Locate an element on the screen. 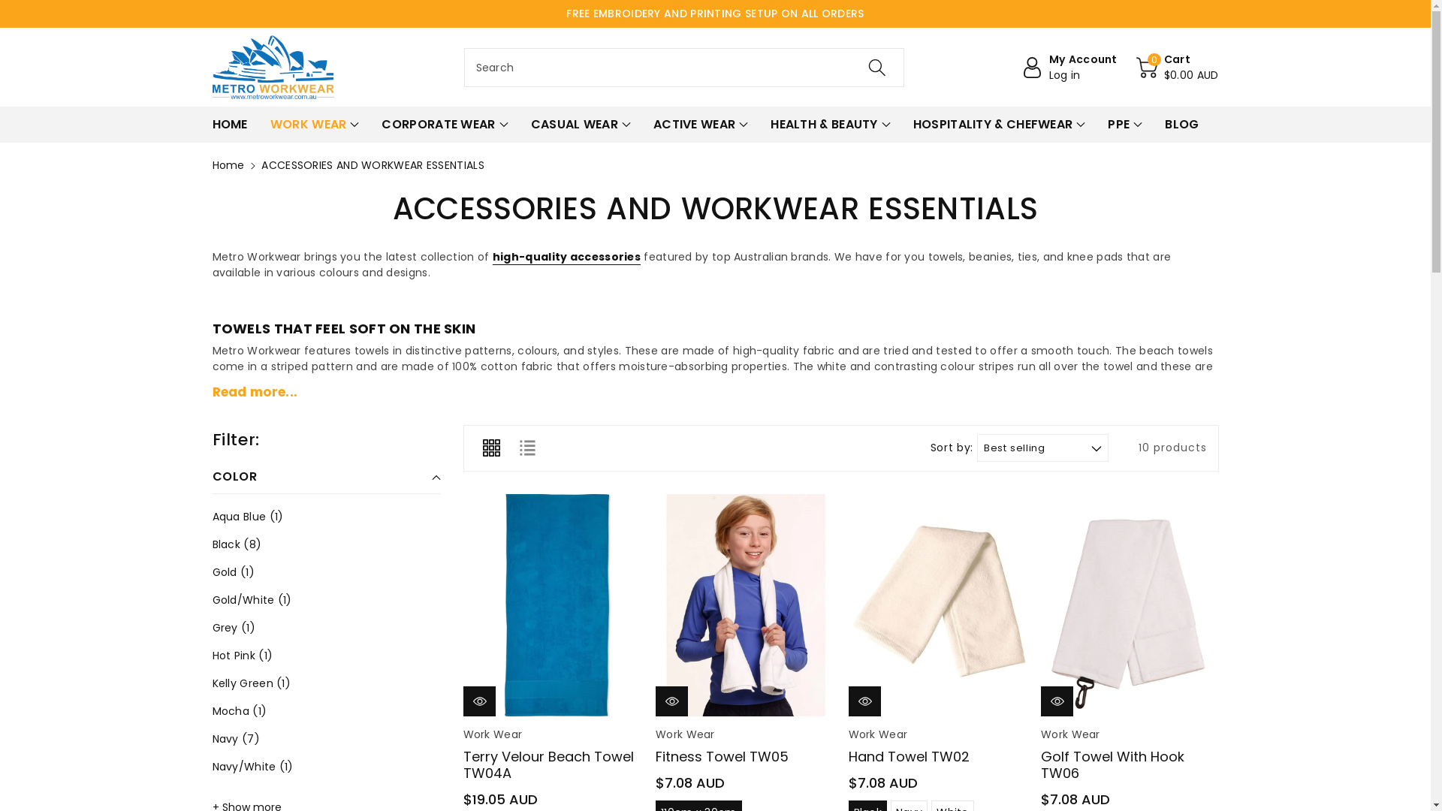  My Account
Log in is located at coordinates (1069, 68).